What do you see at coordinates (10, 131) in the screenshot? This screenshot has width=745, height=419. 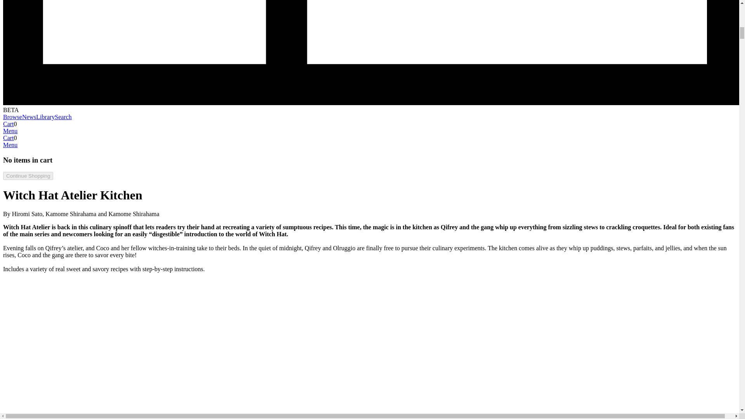 I see `Menu` at bounding box center [10, 131].